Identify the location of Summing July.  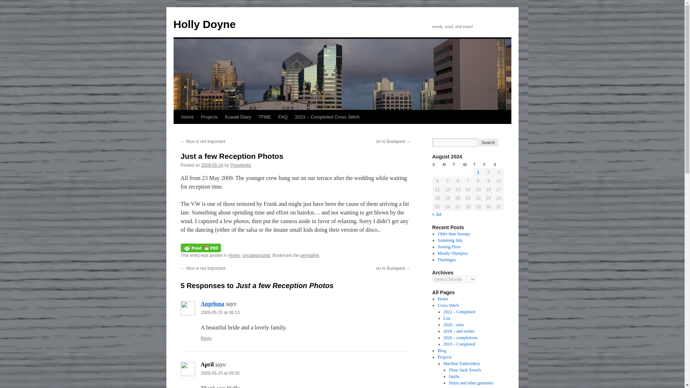
(450, 240).